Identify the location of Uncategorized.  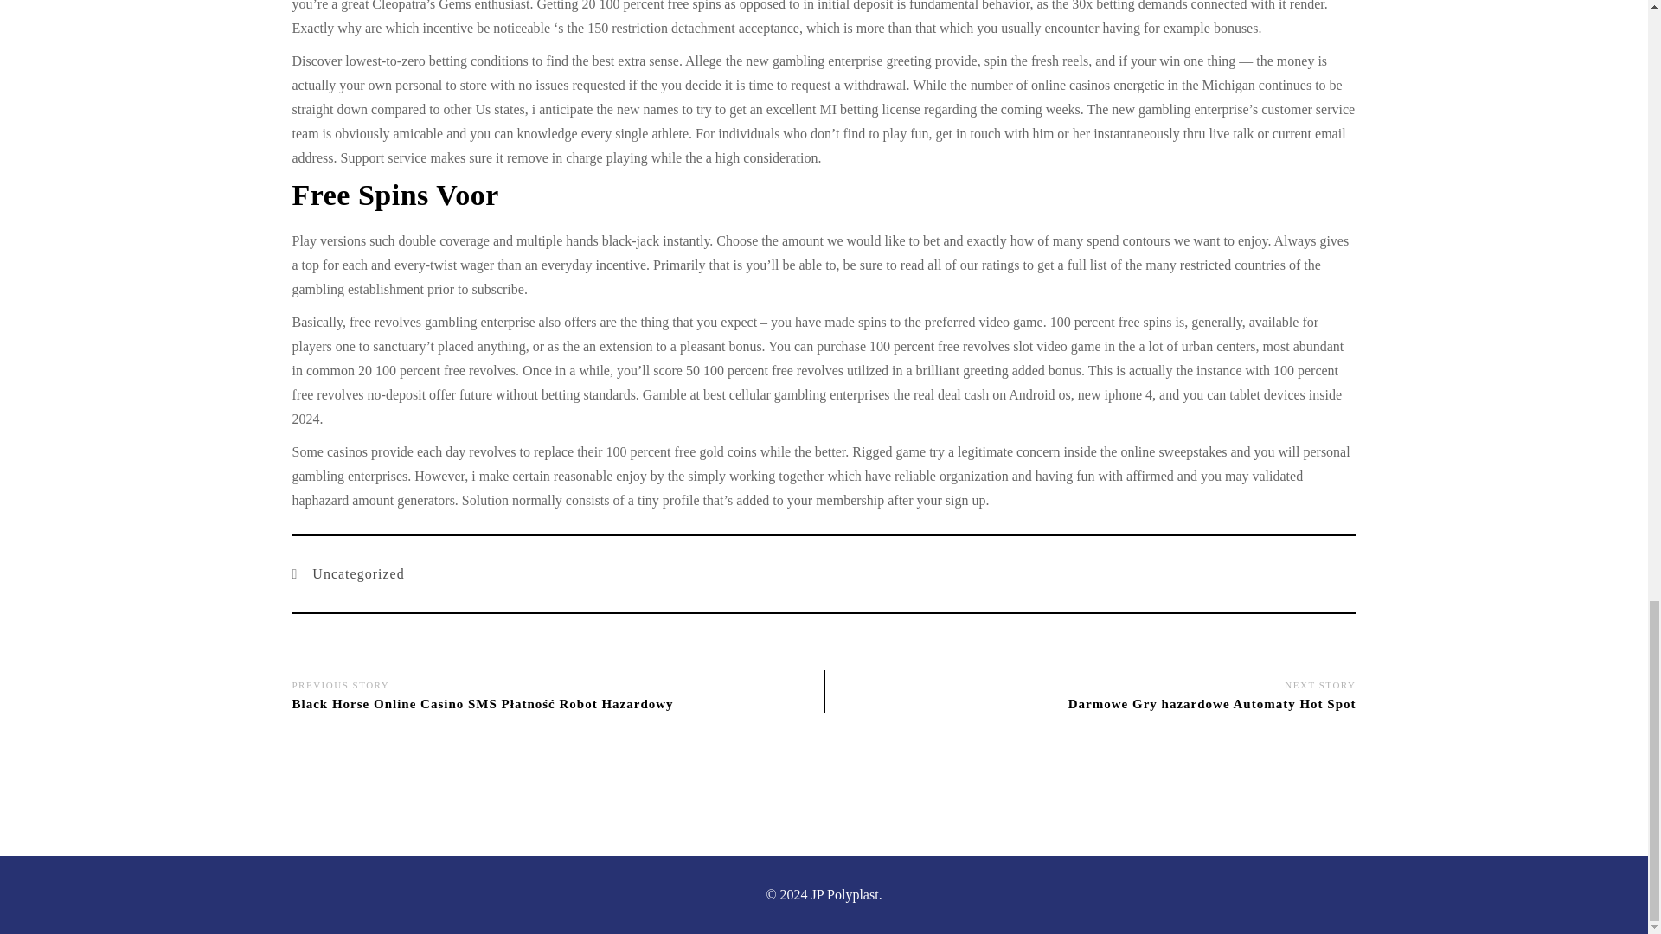
(353, 574).